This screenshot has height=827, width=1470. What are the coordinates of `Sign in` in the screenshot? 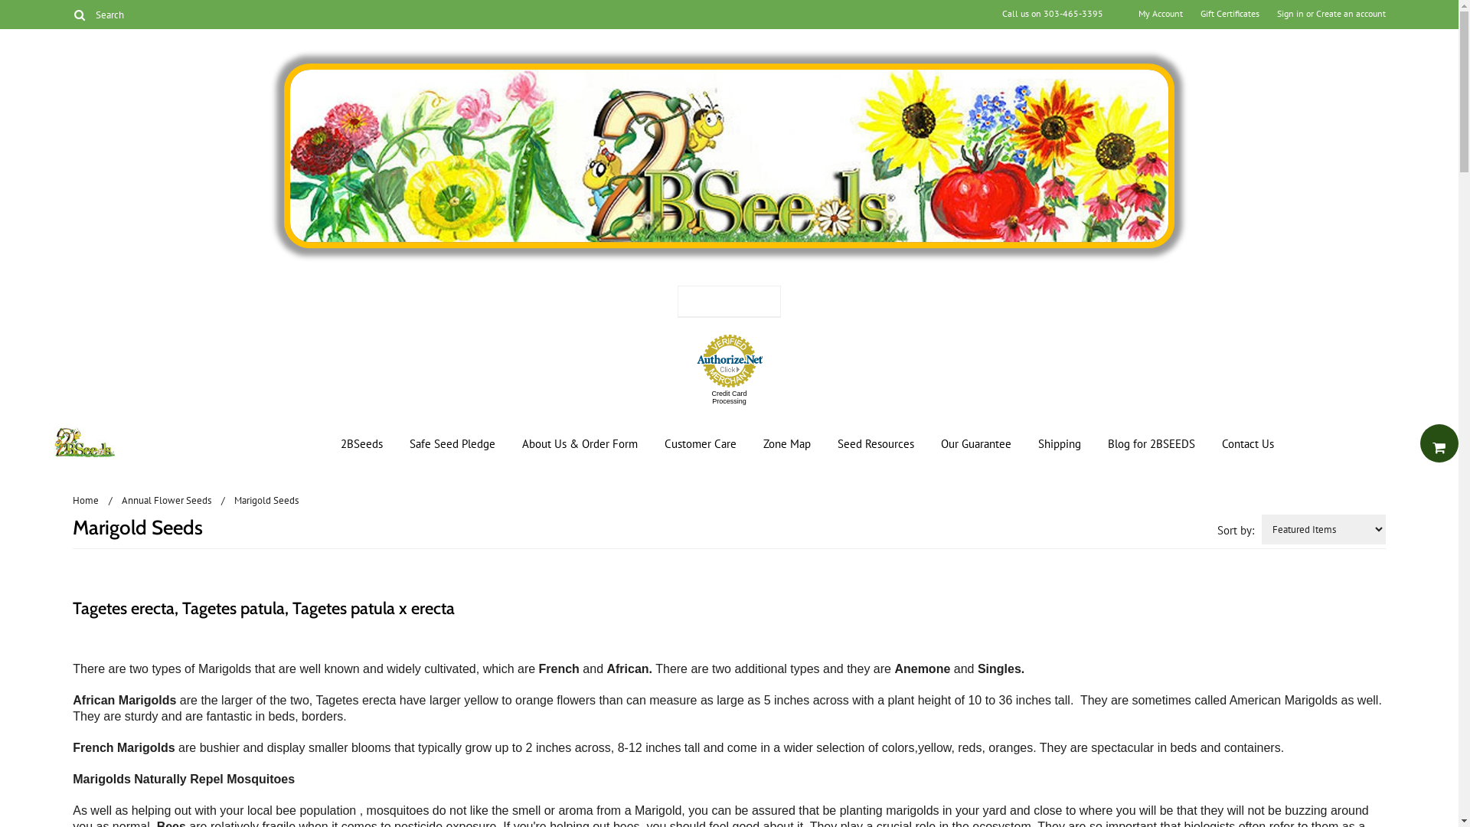 It's located at (1291, 14).